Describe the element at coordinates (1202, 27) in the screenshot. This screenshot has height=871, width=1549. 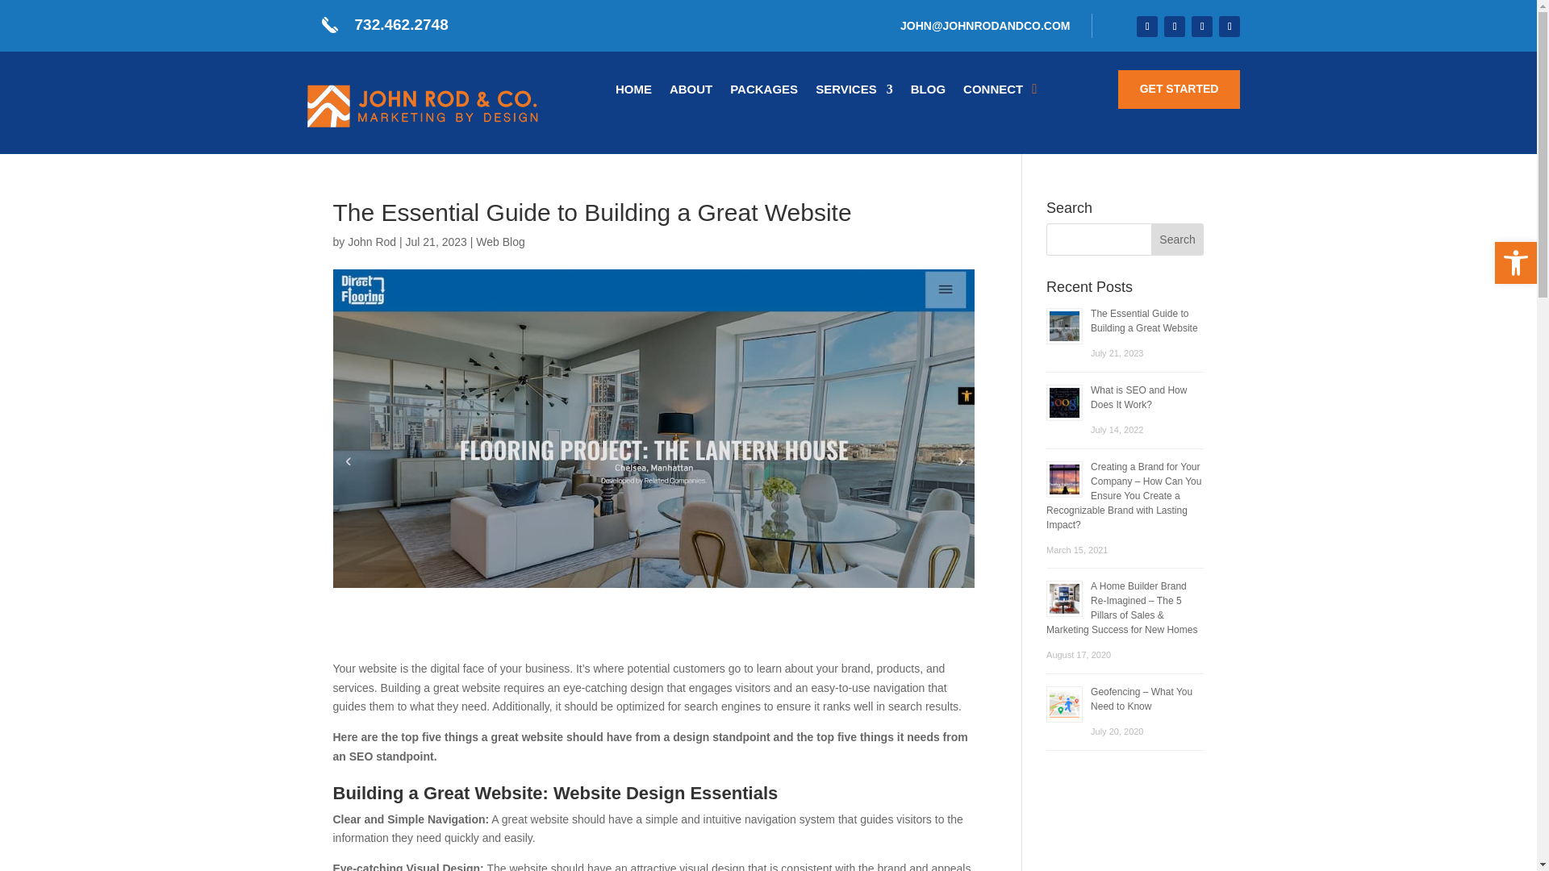
I see `Follow on Instagram` at that location.